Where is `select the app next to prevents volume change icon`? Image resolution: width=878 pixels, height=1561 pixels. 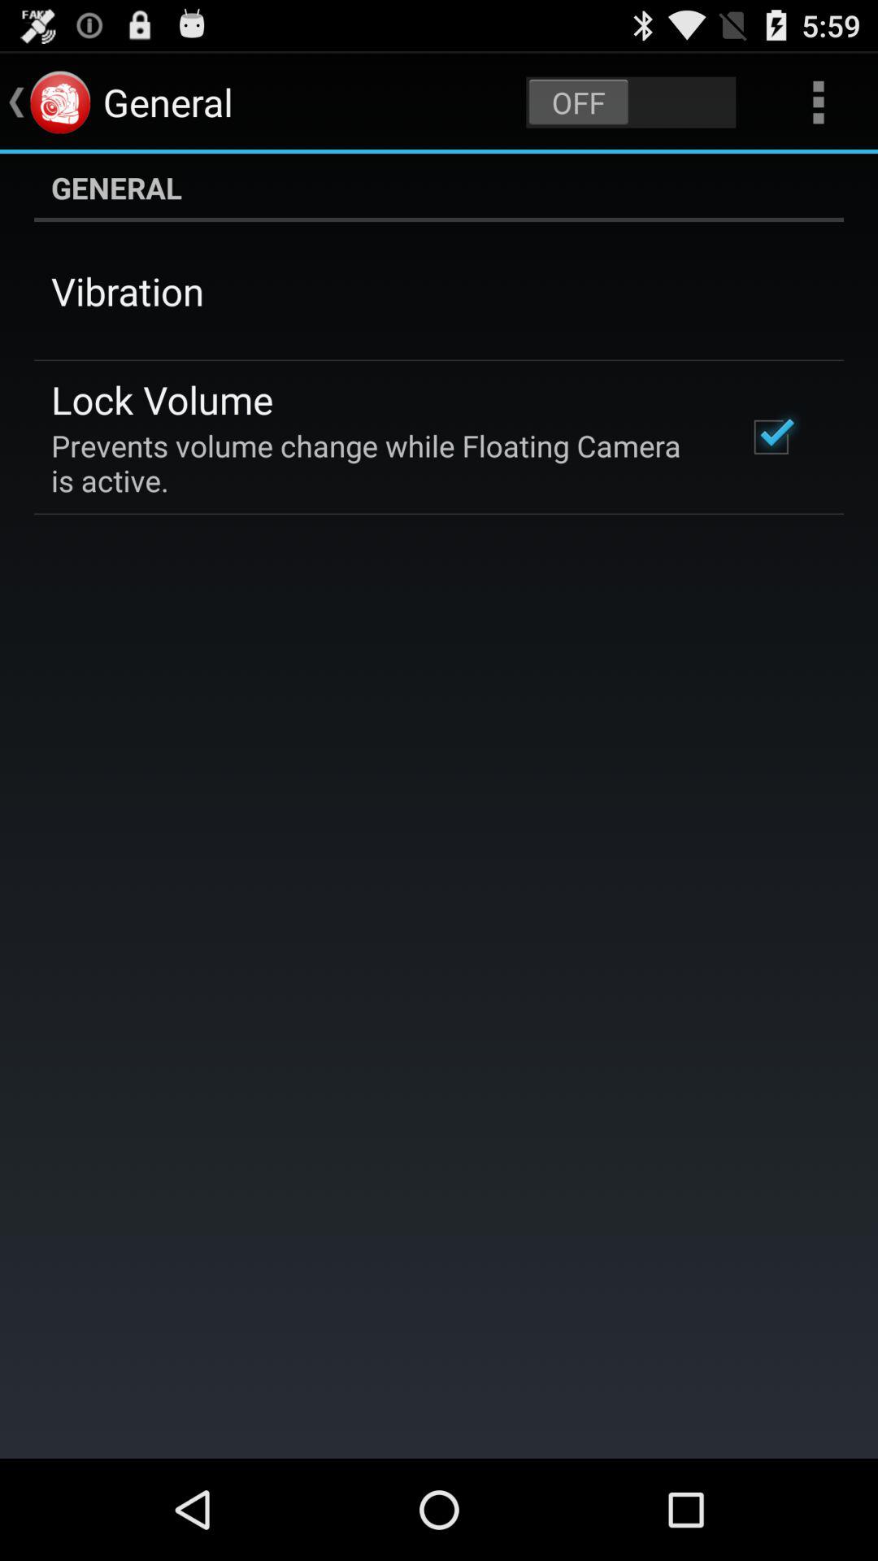 select the app next to prevents volume change icon is located at coordinates (771, 437).